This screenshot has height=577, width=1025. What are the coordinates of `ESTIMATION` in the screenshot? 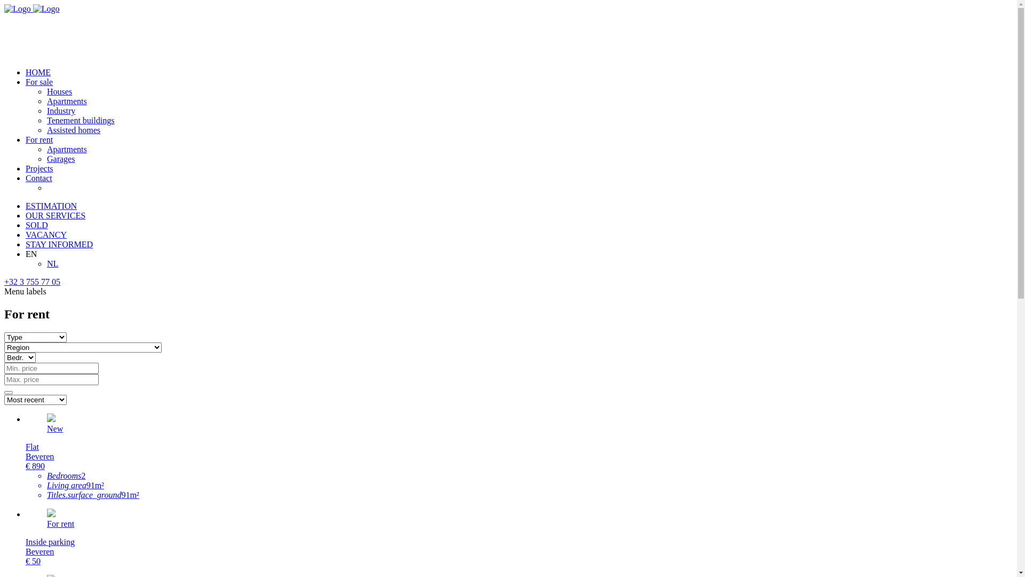 It's located at (51, 206).